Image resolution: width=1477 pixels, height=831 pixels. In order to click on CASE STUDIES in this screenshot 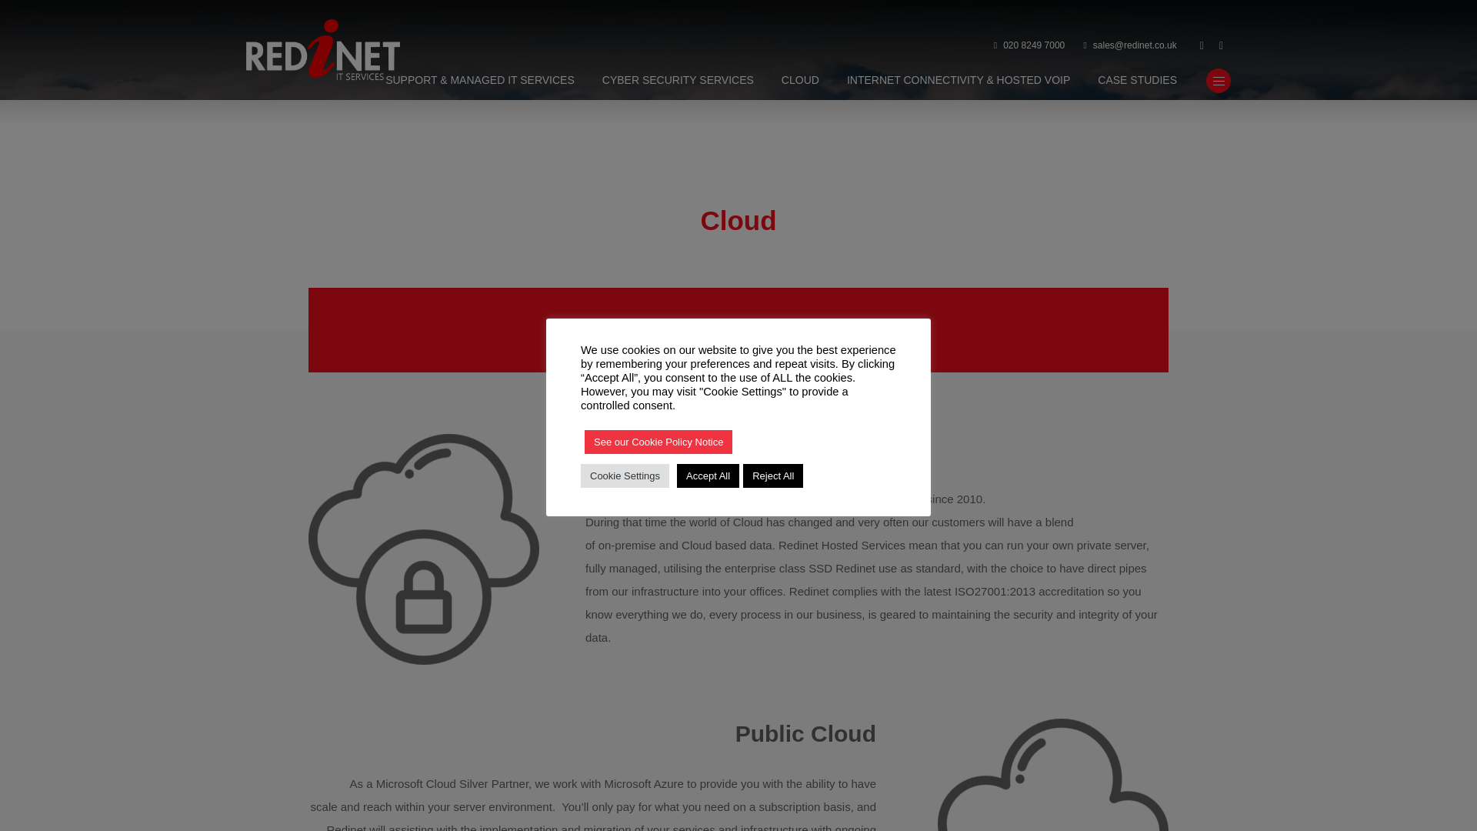, I will do `click(1137, 81)`.